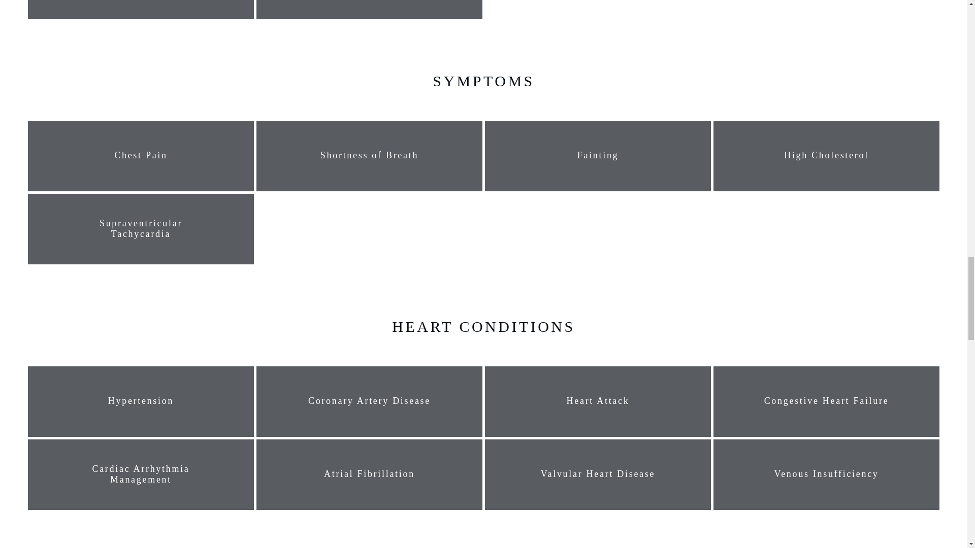 The height and width of the screenshot is (548, 975). I want to click on Cardiac Arrhythmia Management, so click(141, 474).